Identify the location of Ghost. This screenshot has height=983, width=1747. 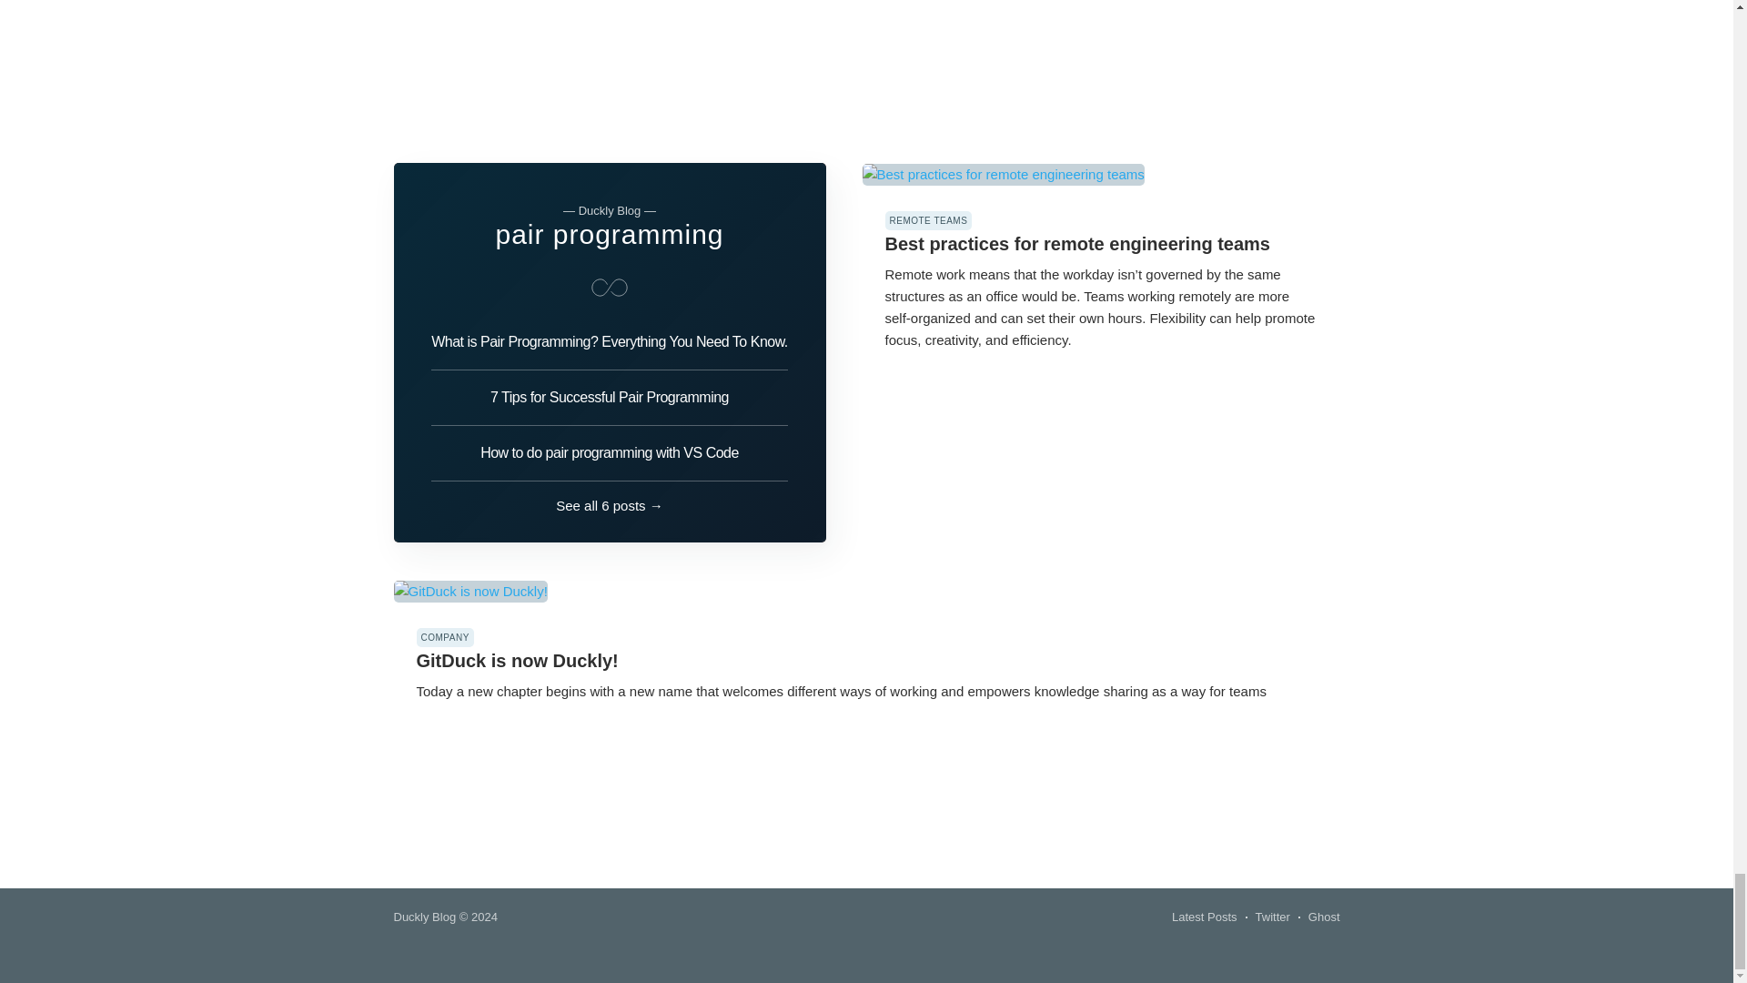
(1324, 917).